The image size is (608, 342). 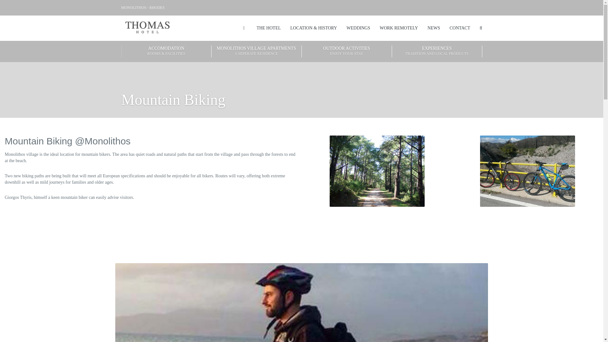 I want to click on biking-4, so click(x=346, y=51).